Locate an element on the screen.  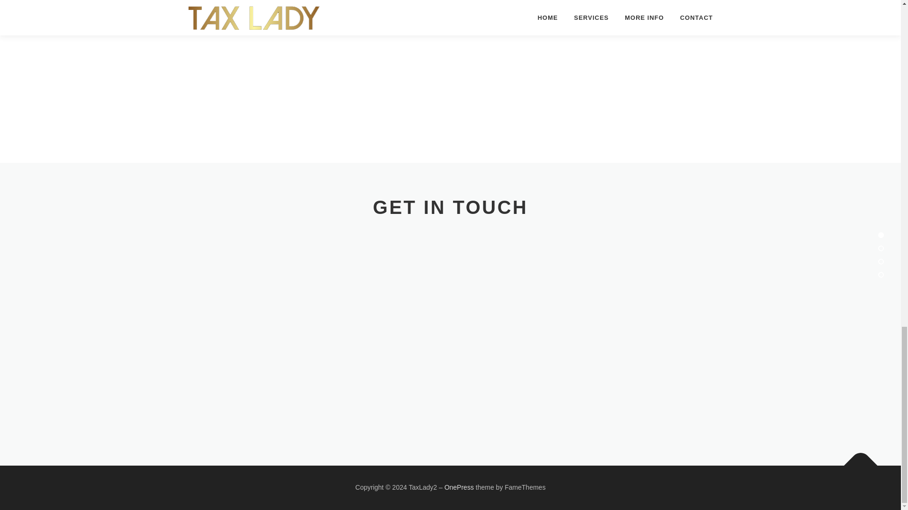
OnePress is located at coordinates (459, 487).